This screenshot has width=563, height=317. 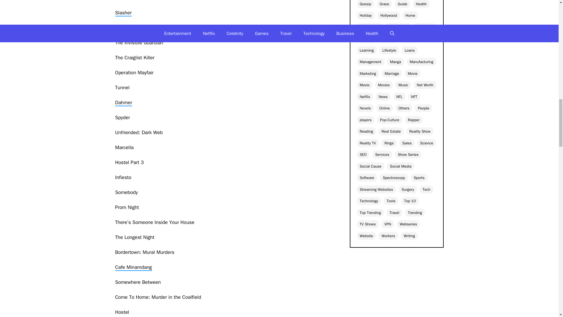 I want to click on Dahmer, so click(x=123, y=103).